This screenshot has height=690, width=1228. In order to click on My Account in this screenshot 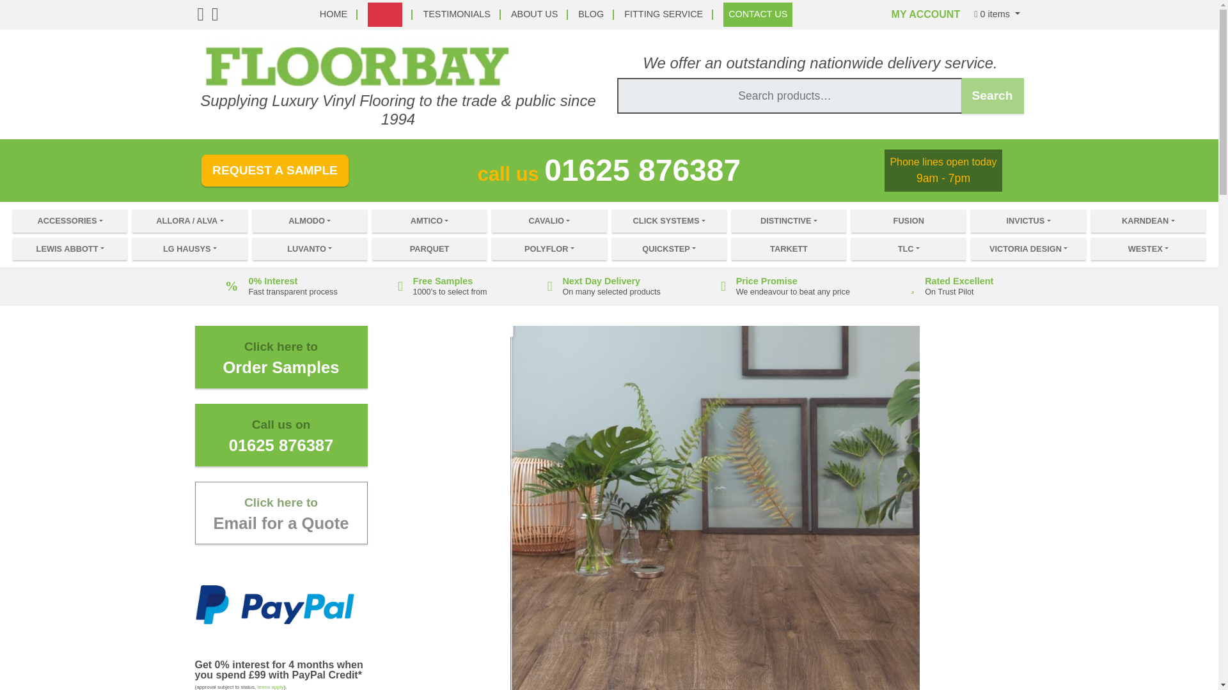, I will do `click(925, 14)`.